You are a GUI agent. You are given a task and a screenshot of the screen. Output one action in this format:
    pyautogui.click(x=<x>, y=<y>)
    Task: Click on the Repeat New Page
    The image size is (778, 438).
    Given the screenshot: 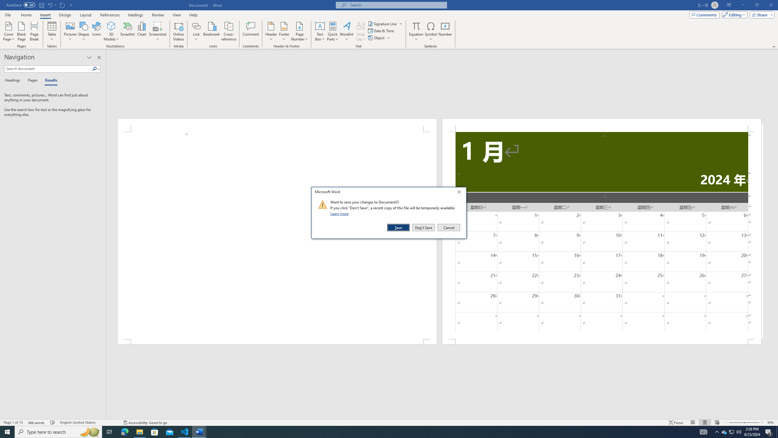 What is the action you would take?
    pyautogui.click(x=199, y=432)
    